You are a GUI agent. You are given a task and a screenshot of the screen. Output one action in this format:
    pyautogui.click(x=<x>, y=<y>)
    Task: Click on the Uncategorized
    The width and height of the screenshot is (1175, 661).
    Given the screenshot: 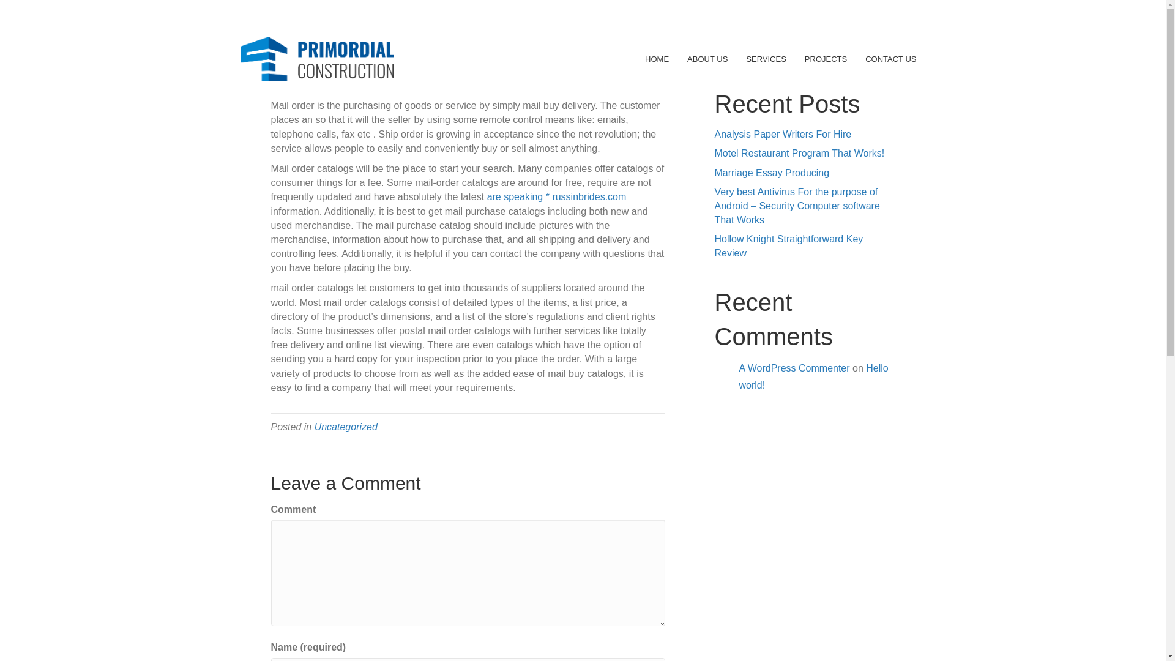 What is the action you would take?
    pyautogui.click(x=346, y=427)
    